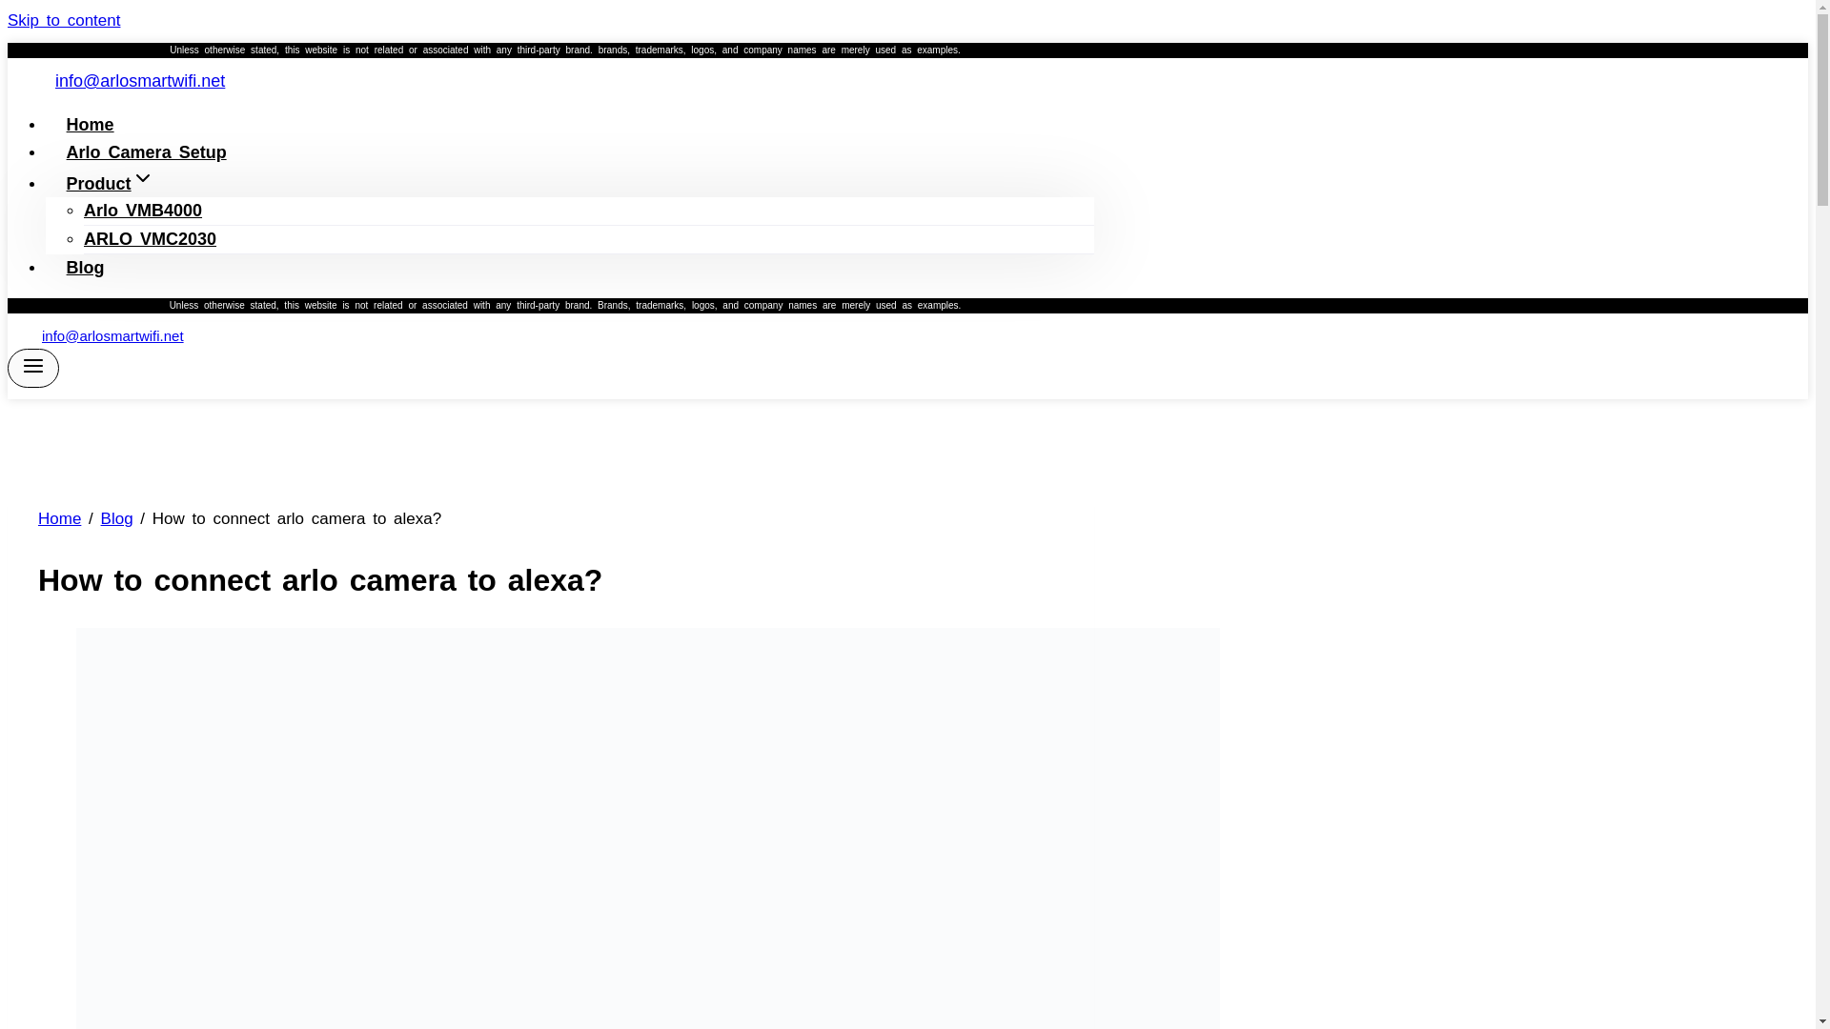  What do you see at coordinates (90, 125) in the screenshot?
I see `Home` at bounding box center [90, 125].